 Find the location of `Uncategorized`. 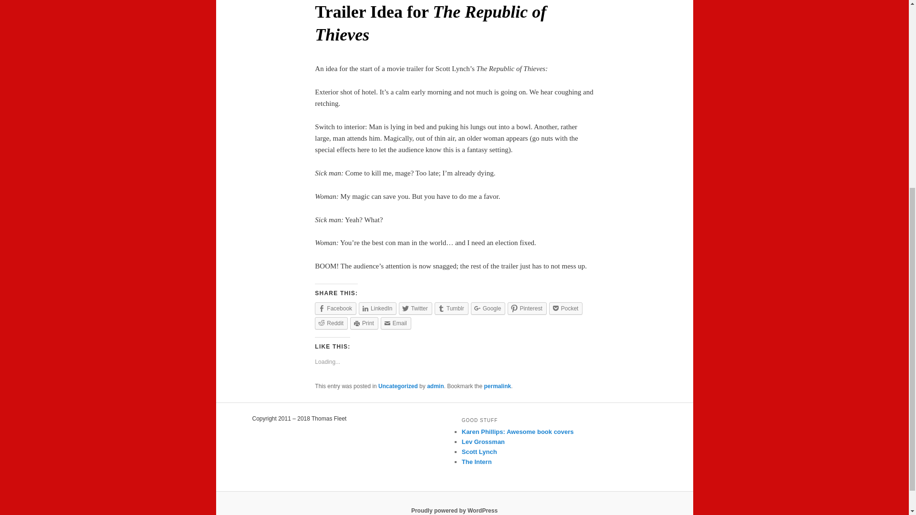

Uncategorized is located at coordinates (398, 386).